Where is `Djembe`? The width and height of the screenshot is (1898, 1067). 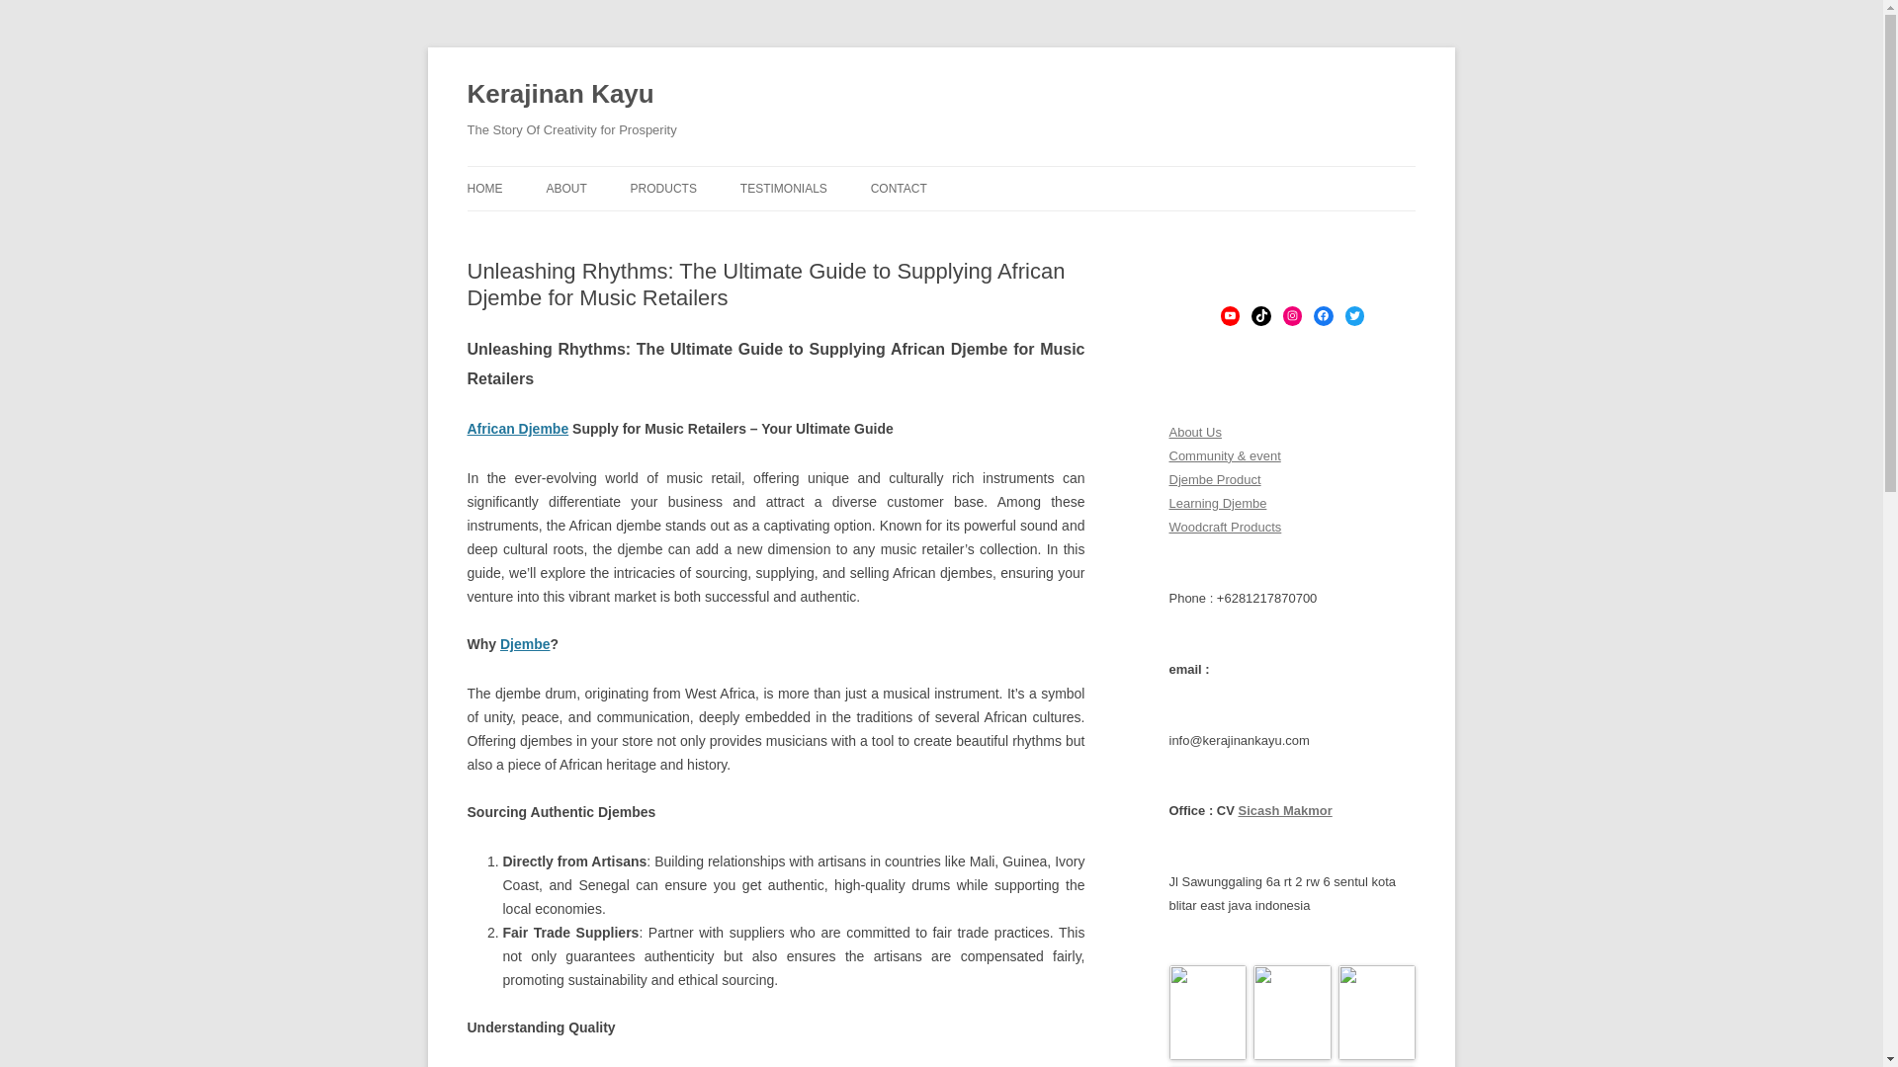 Djembe is located at coordinates (525, 643).